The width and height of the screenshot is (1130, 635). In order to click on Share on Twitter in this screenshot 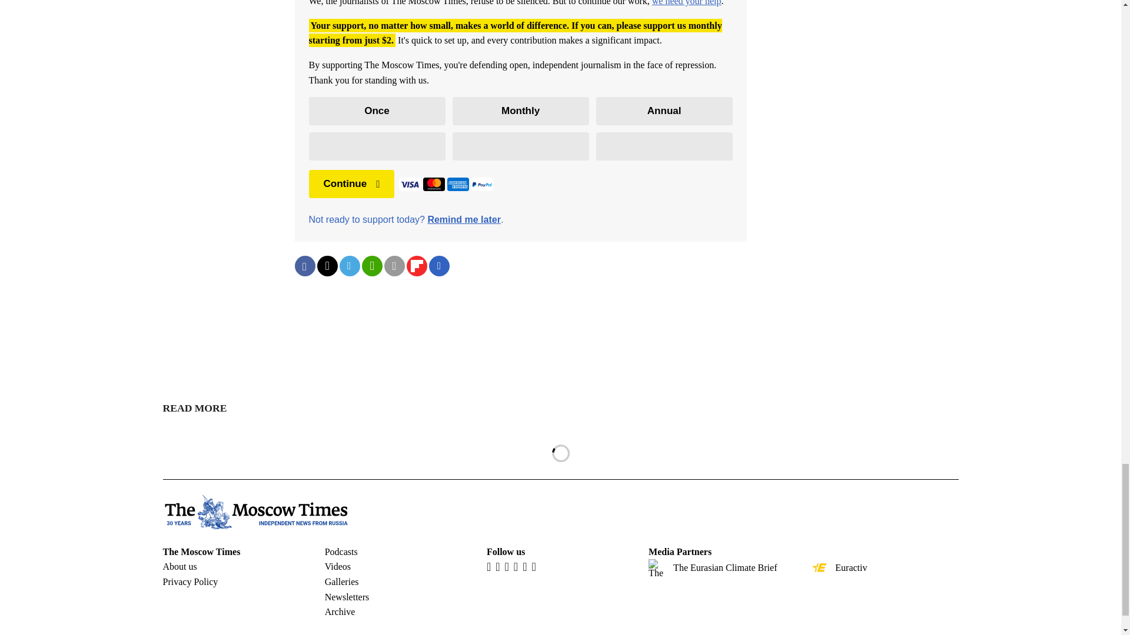, I will do `click(326, 266)`.